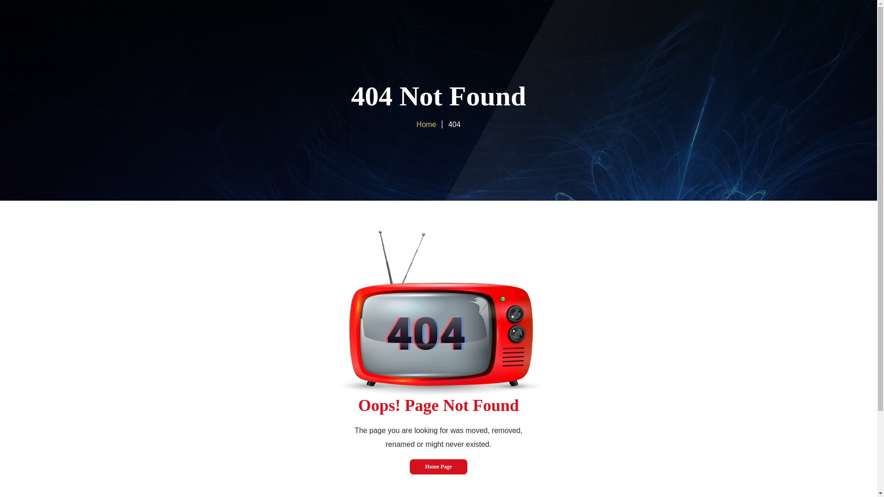  Describe the element at coordinates (426, 124) in the screenshot. I see `Go to Home.` at that location.